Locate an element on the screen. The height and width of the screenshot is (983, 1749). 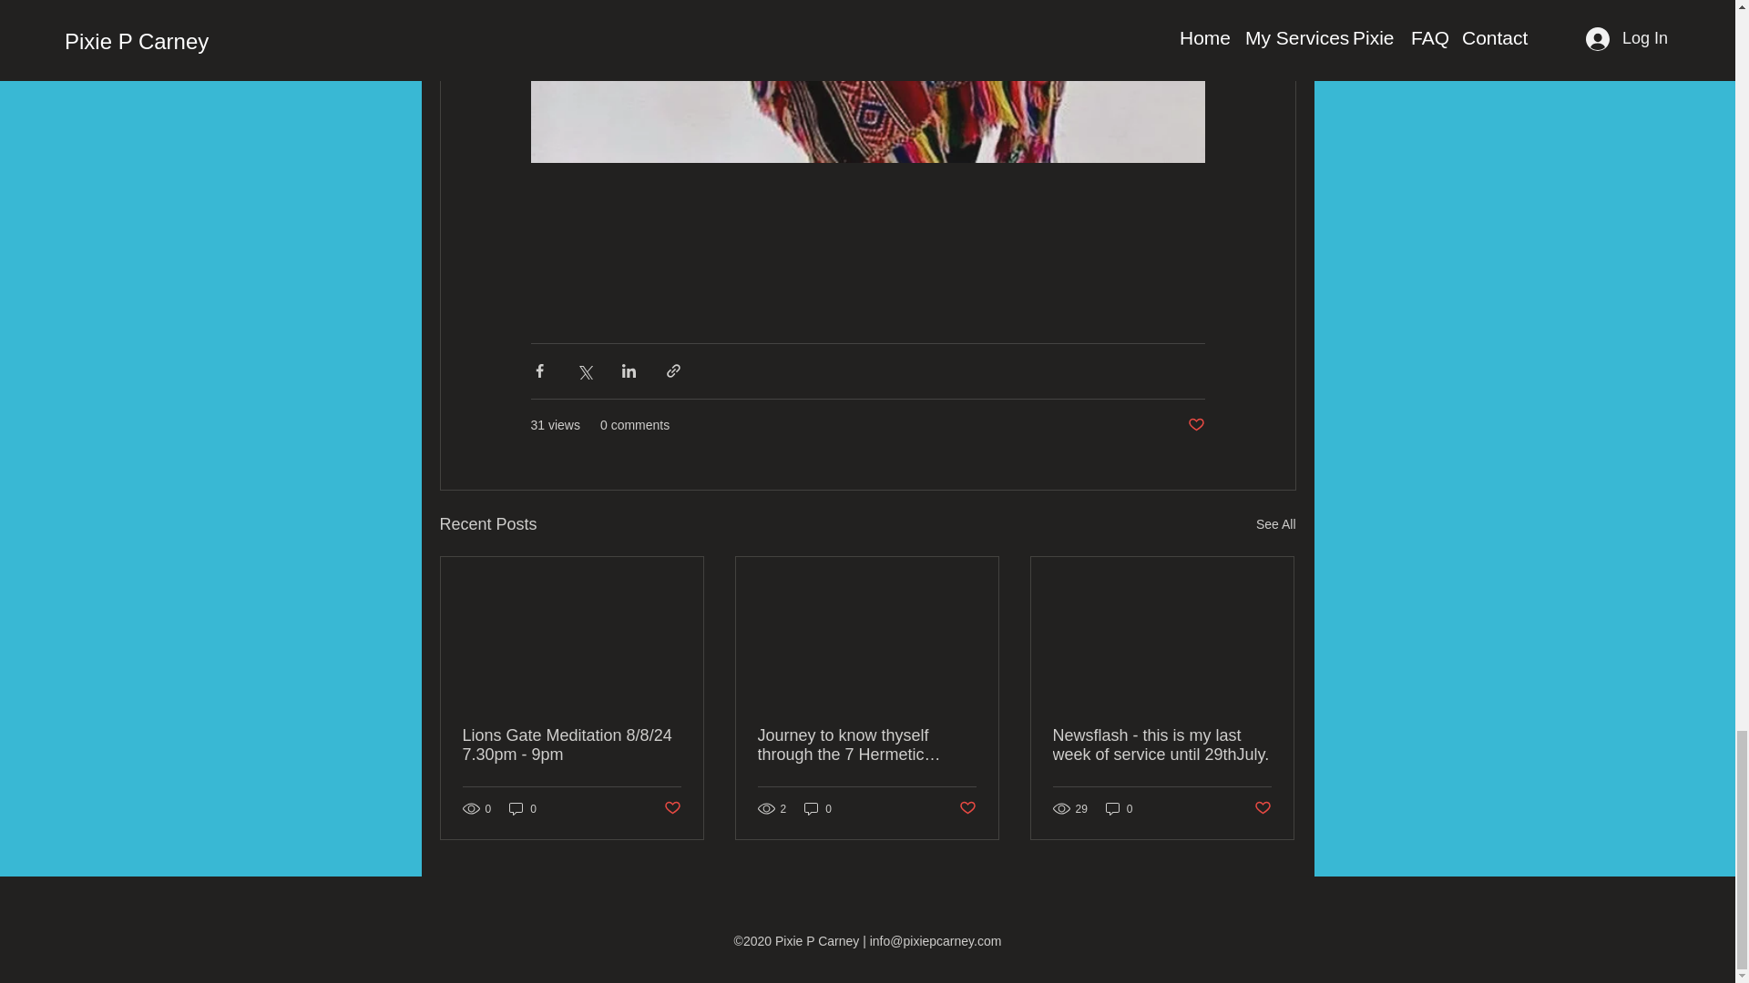
Newsflash - this is my last week of service until 29thJuly. is located at coordinates (1161, 745).